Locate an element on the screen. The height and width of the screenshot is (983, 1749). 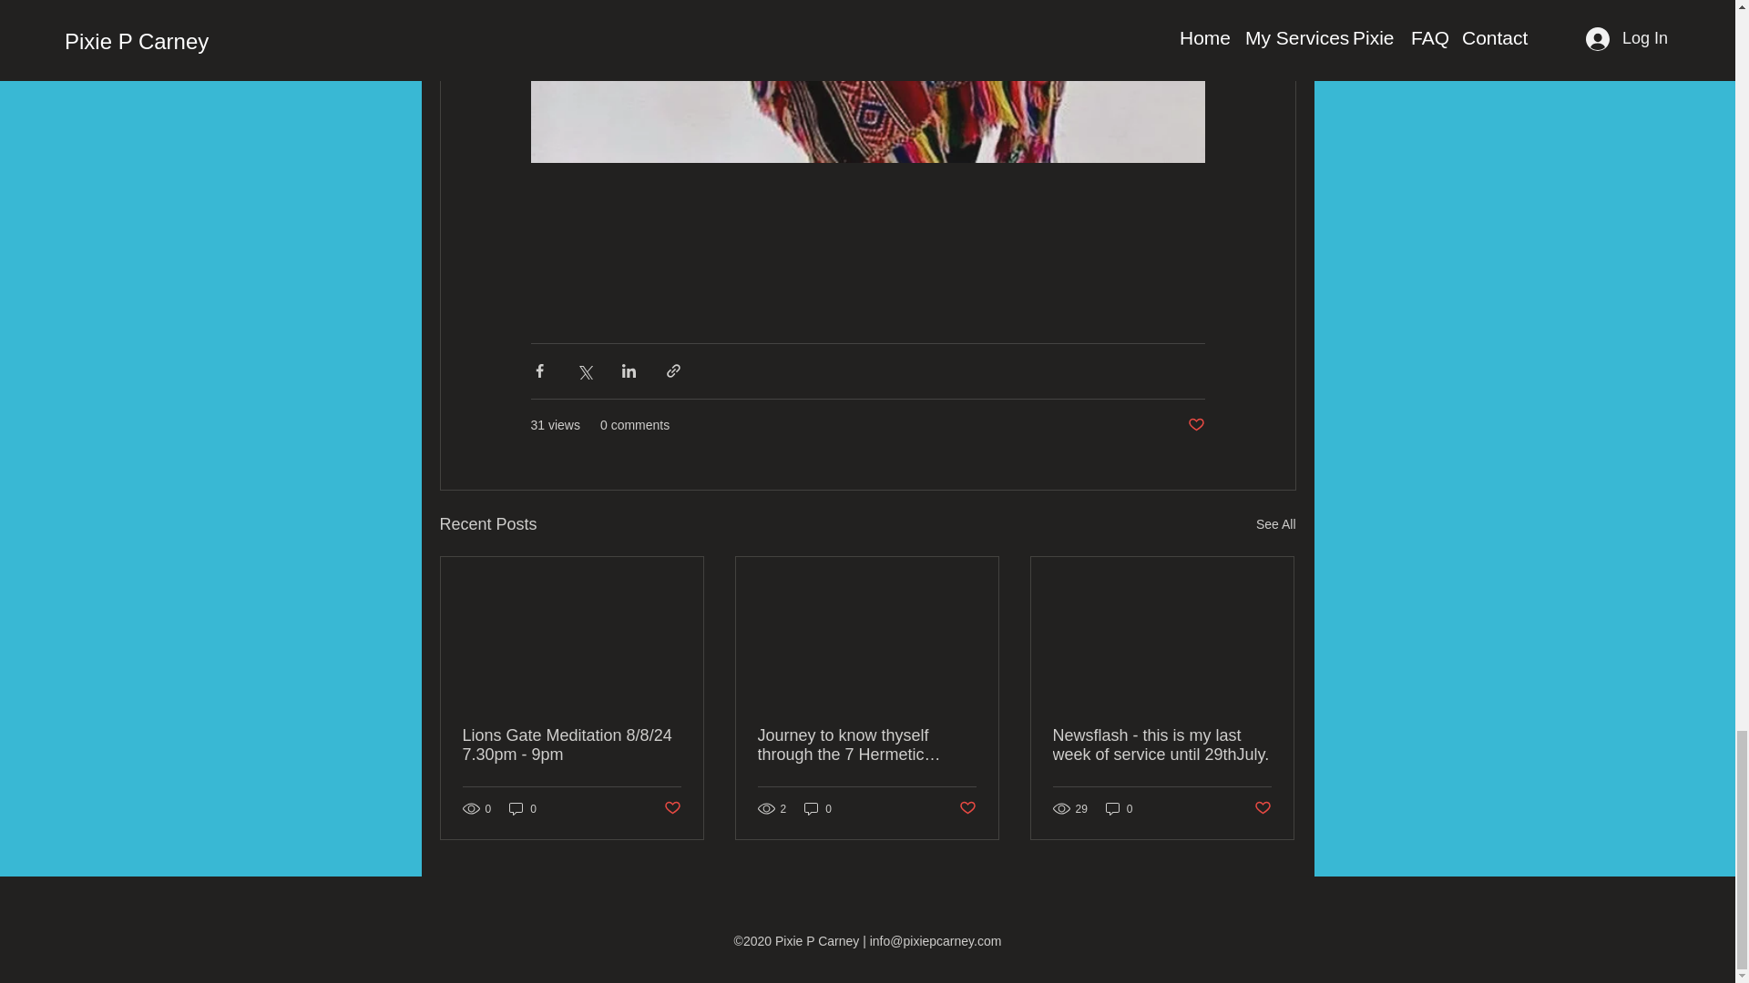
Newsflash - this is my last week of service until 29thJuly. is located at coordinates (1161, 745).